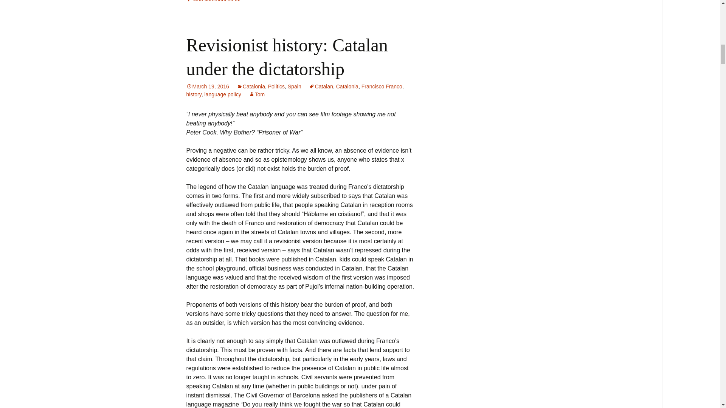  I want to click on One comment so far, so click(213, 1).